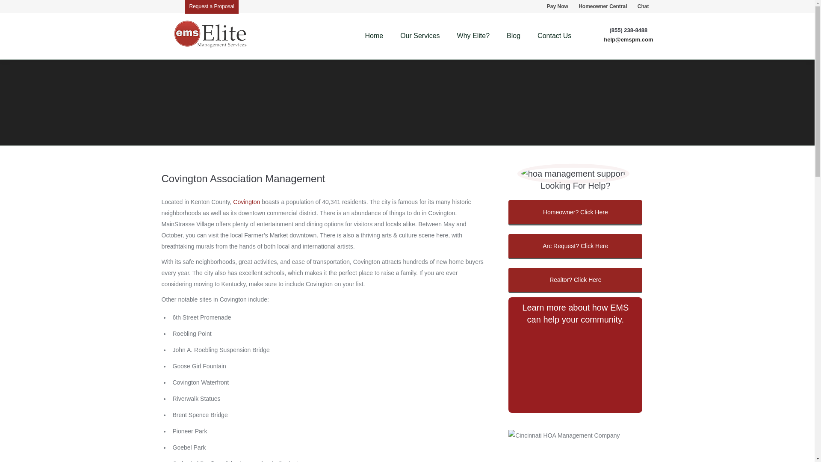  Describe the element at coordinates (602, 6) in the screenshot. I see `Homeowner Central` at that location.